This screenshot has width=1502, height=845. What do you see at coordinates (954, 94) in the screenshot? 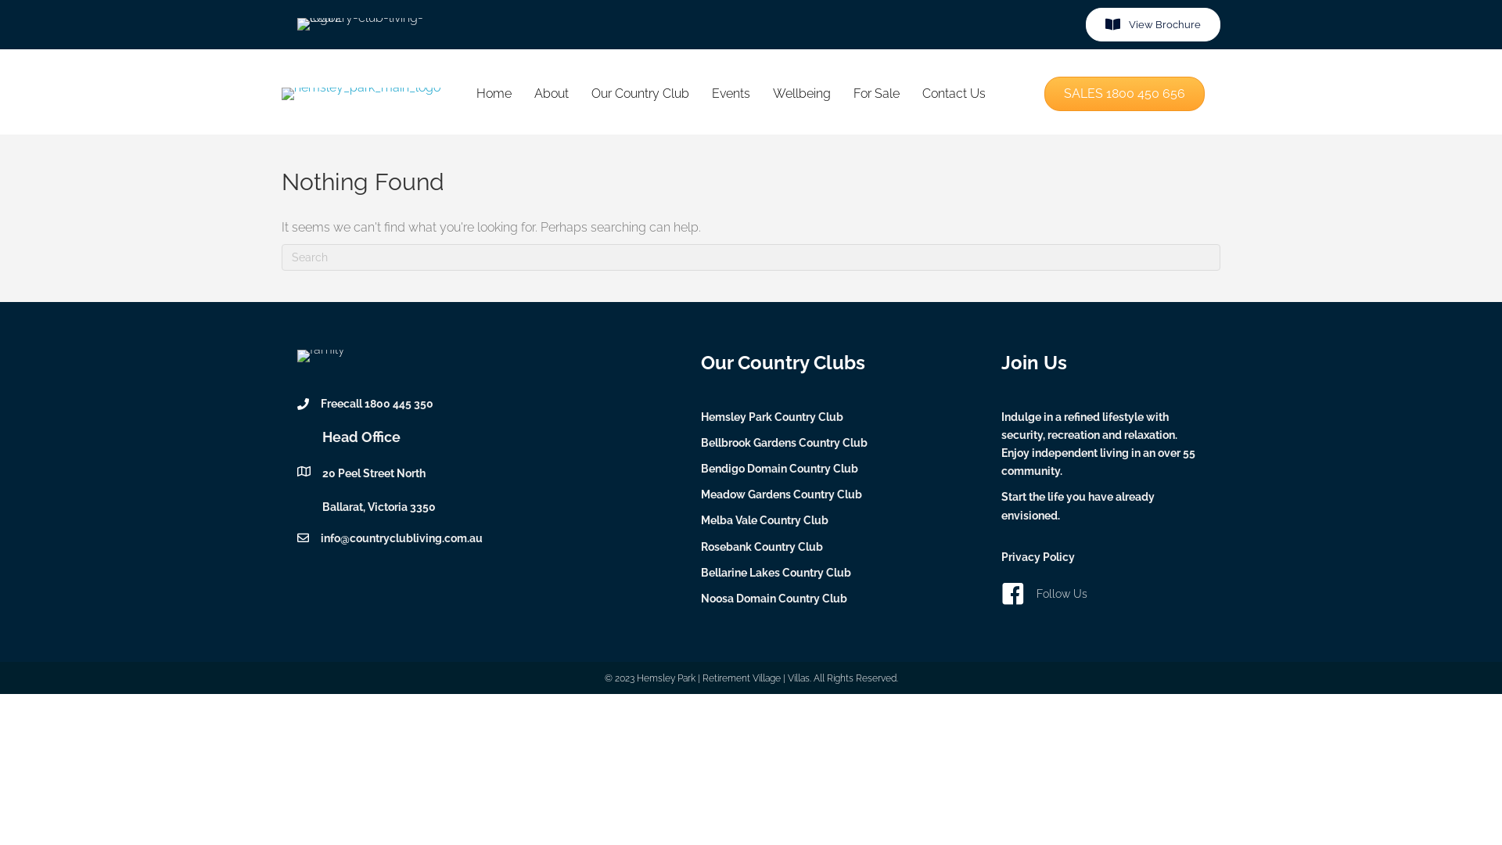
I see `Contact Us` at bounding box center [954, 94].